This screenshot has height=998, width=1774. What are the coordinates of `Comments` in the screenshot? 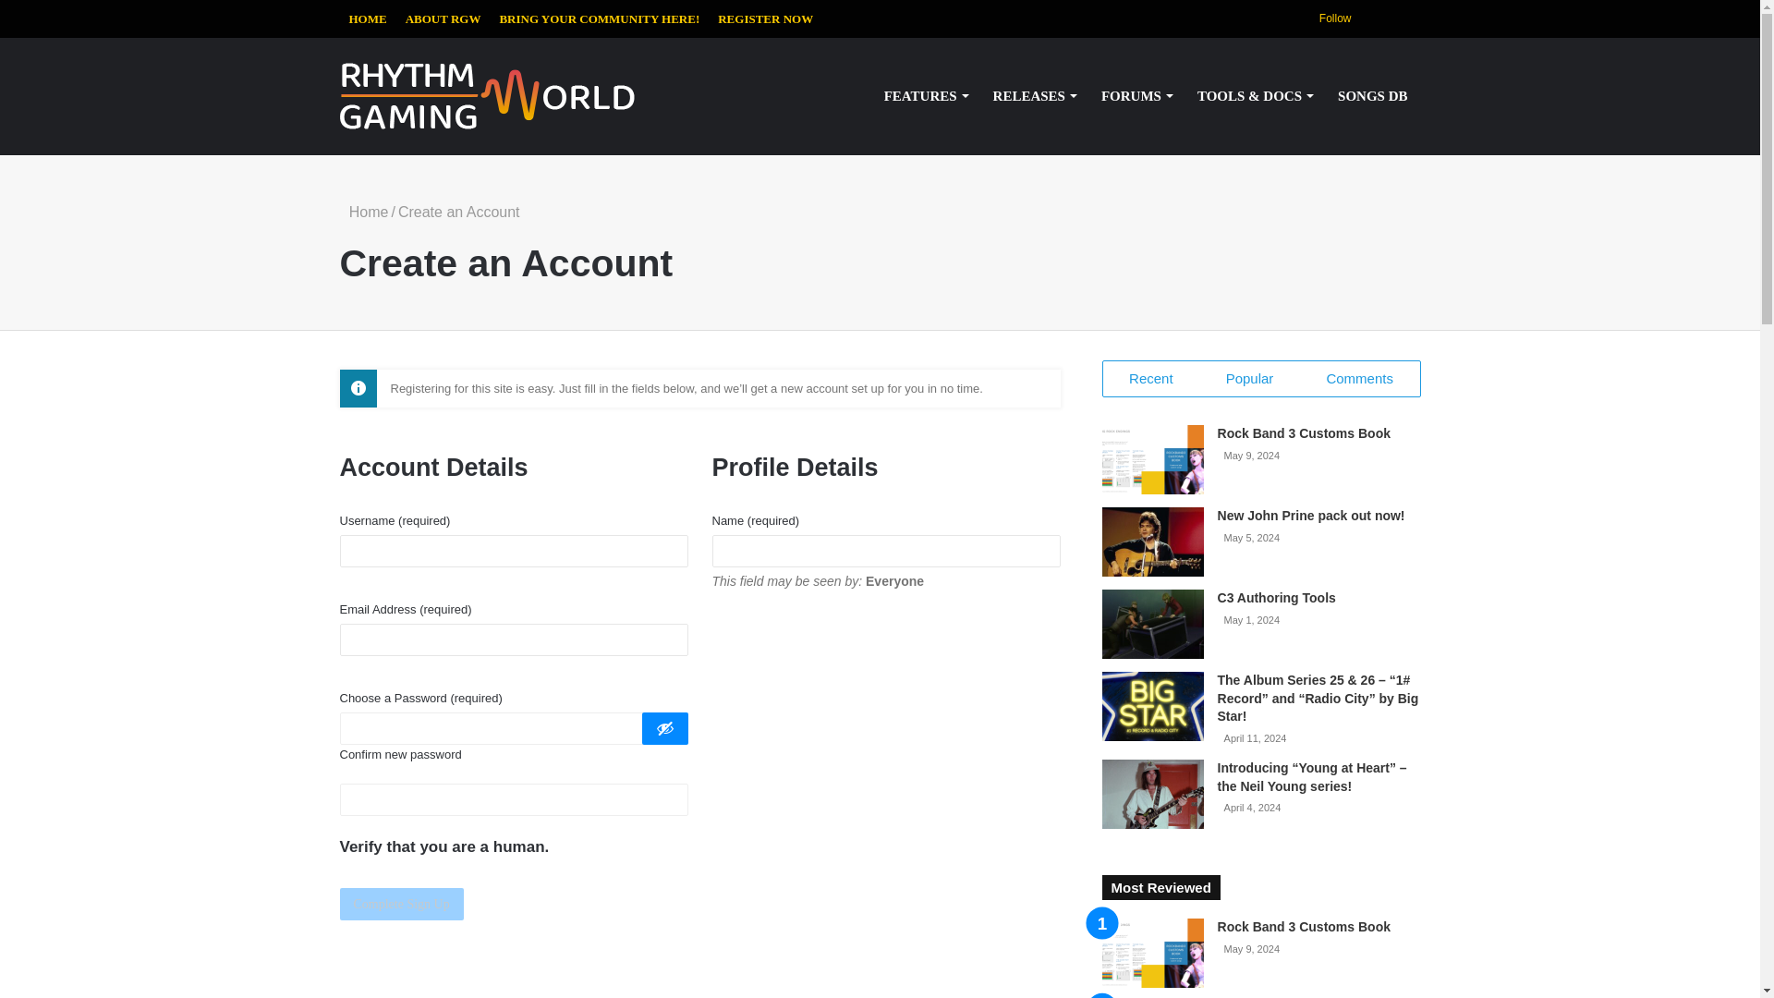 It's located at (1360, 378).